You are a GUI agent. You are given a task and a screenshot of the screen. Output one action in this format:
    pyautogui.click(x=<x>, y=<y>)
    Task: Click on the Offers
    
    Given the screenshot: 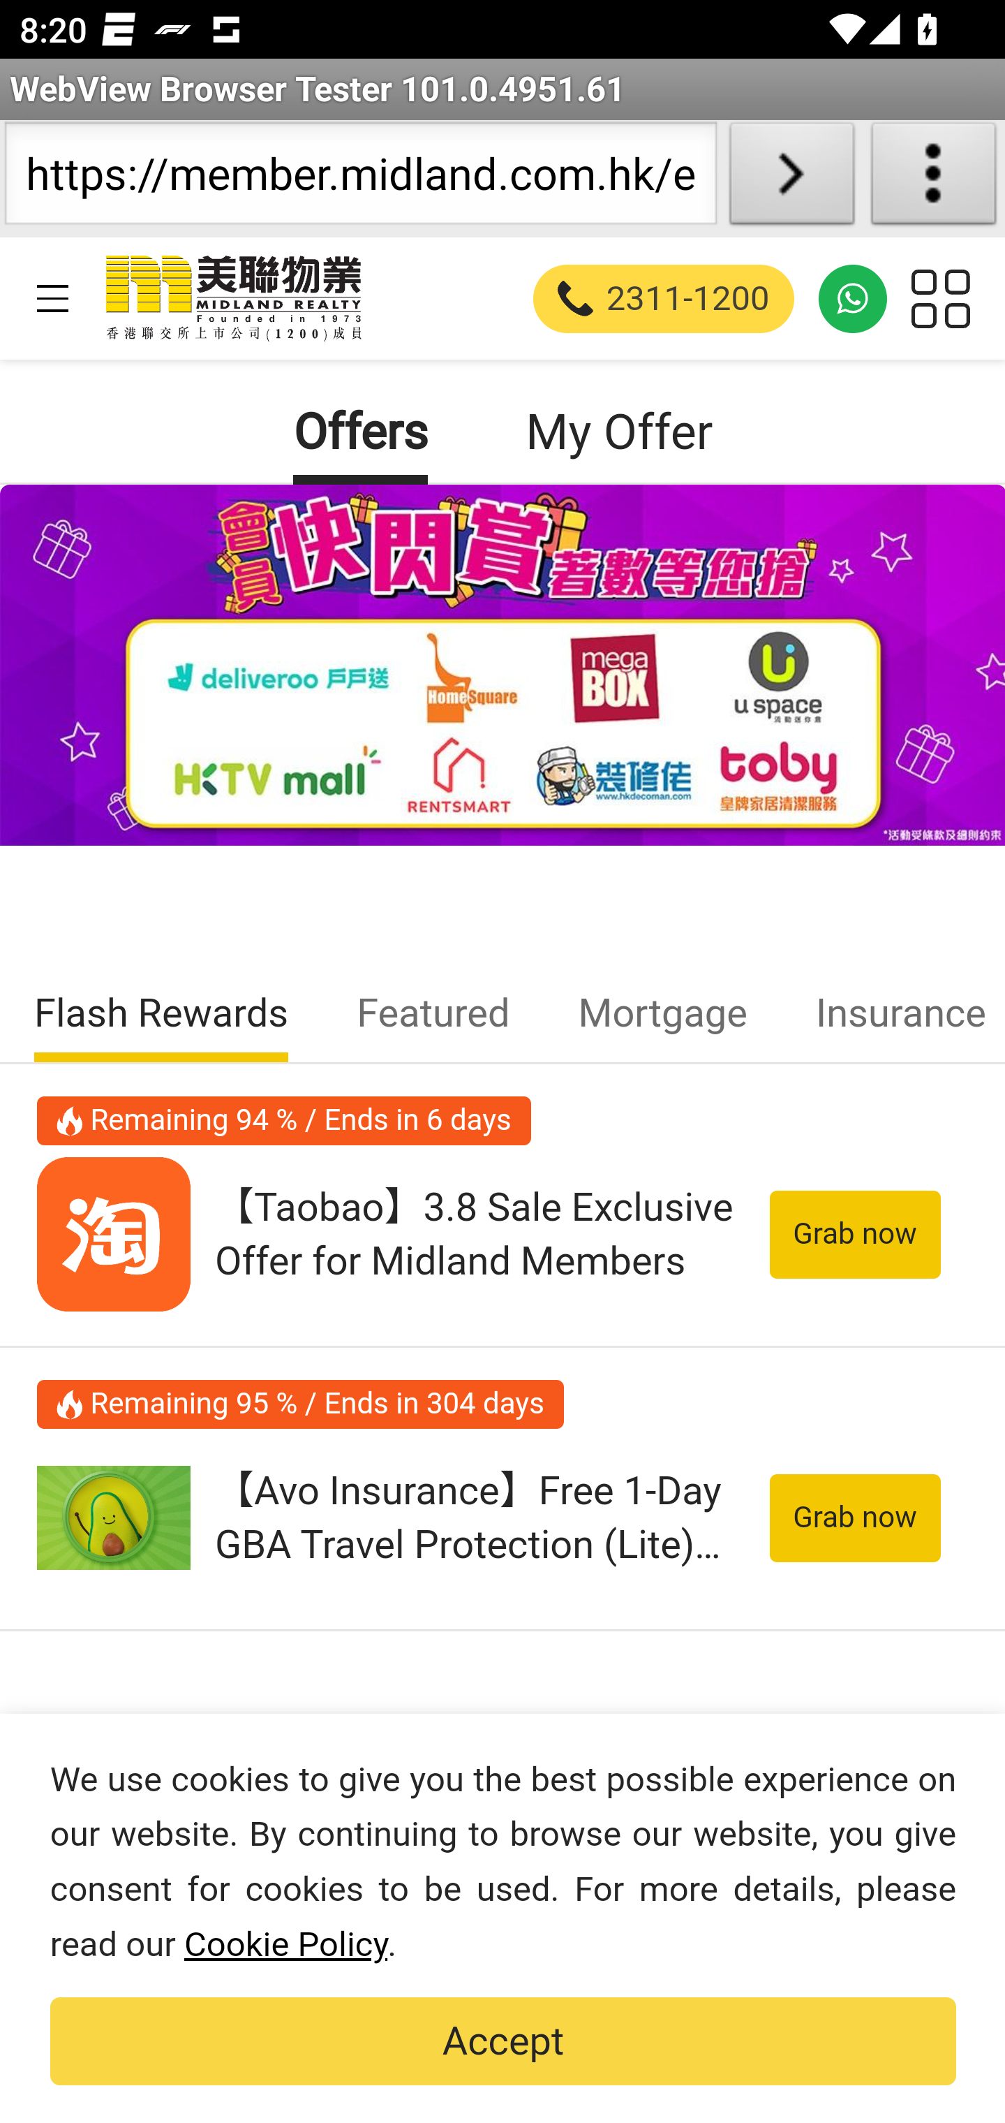 What is the action you would take?
    pyautogui.click(x=362, y=433)
    